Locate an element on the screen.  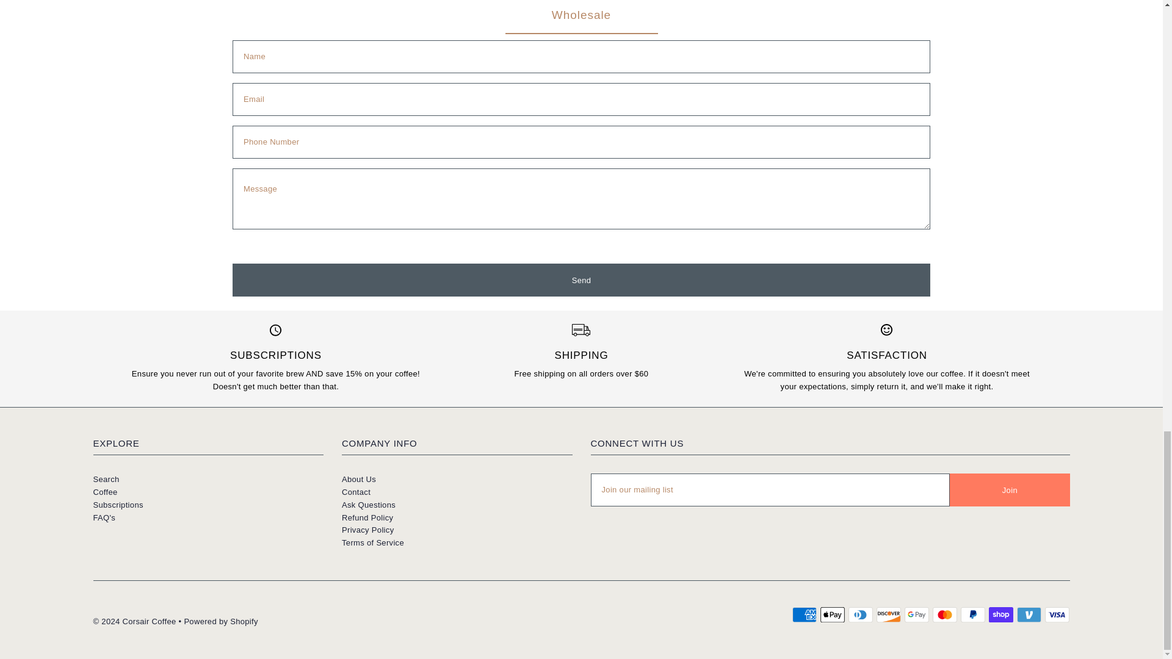
Send is located at coordinates (581, 280).